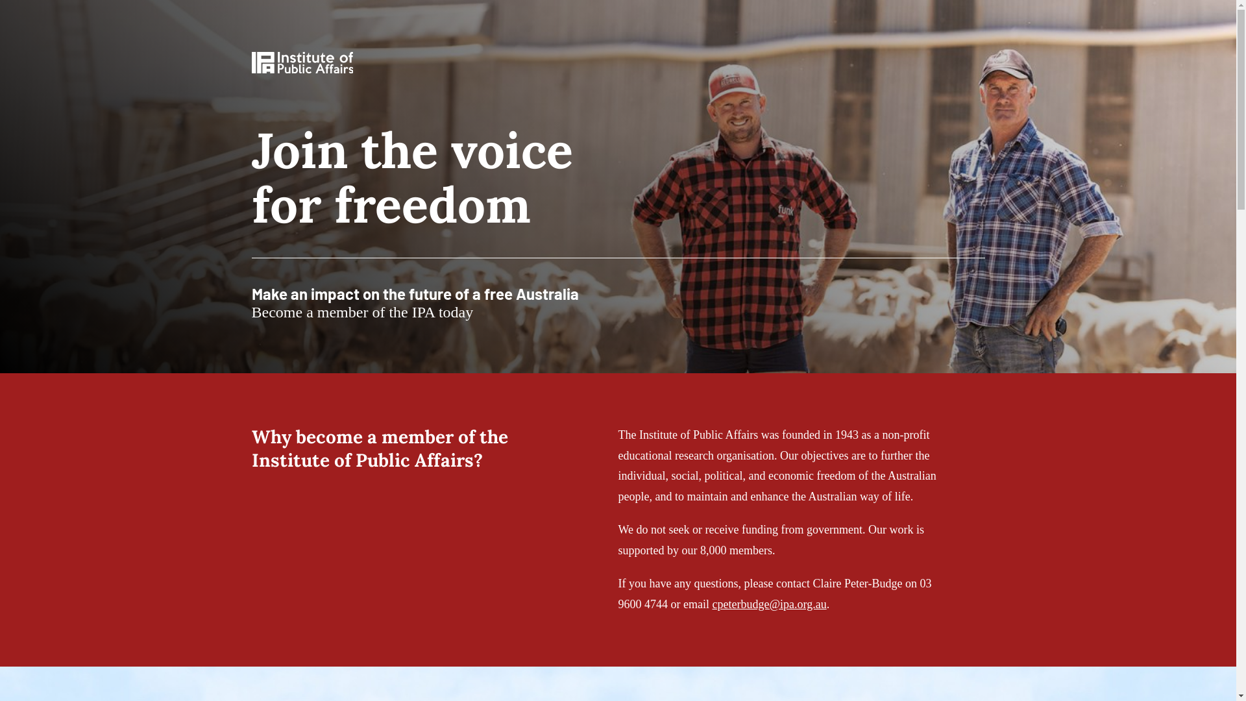 This screenshot has width=1246, height=701. I want to click on Join, so click(66, 10).